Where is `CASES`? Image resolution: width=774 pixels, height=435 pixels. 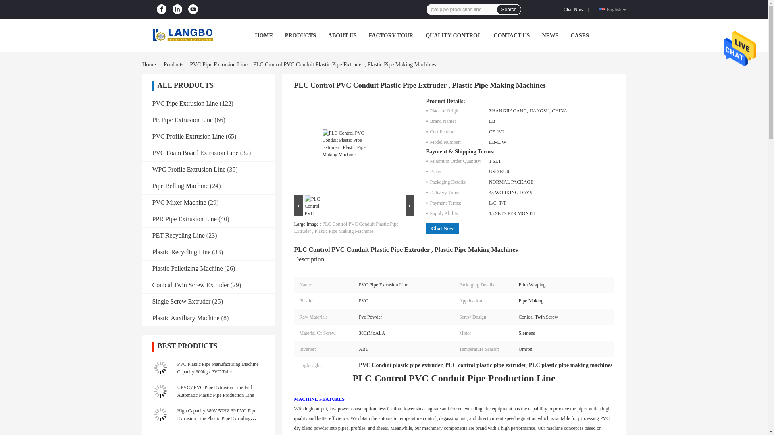 CASES is located at coordinates (580, 35).